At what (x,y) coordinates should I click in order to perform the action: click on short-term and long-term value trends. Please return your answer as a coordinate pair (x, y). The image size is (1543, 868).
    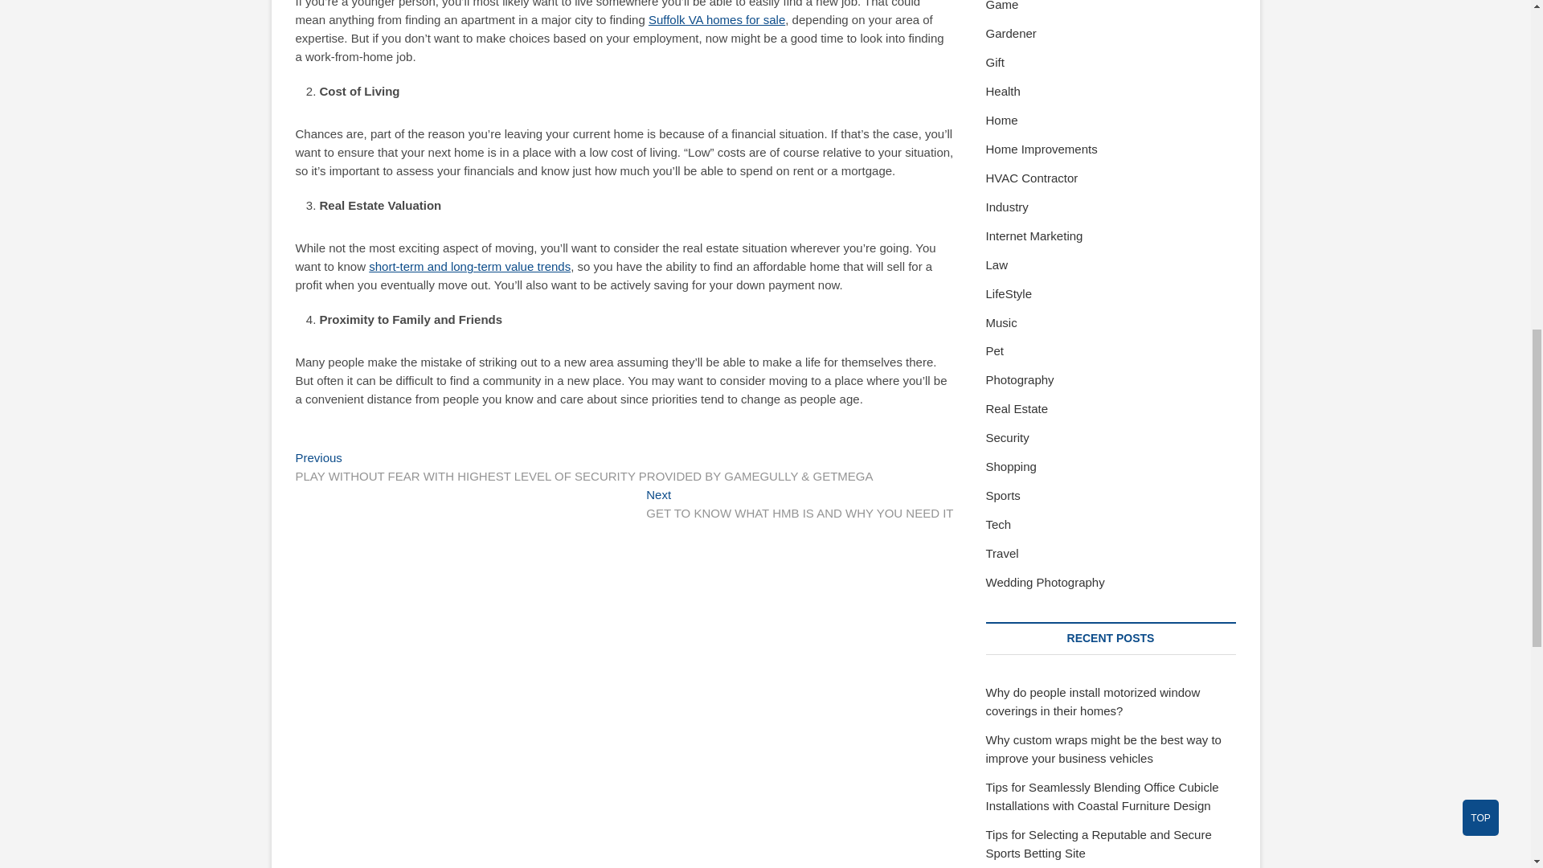
    Looking at the image, I should click on (717, 19).